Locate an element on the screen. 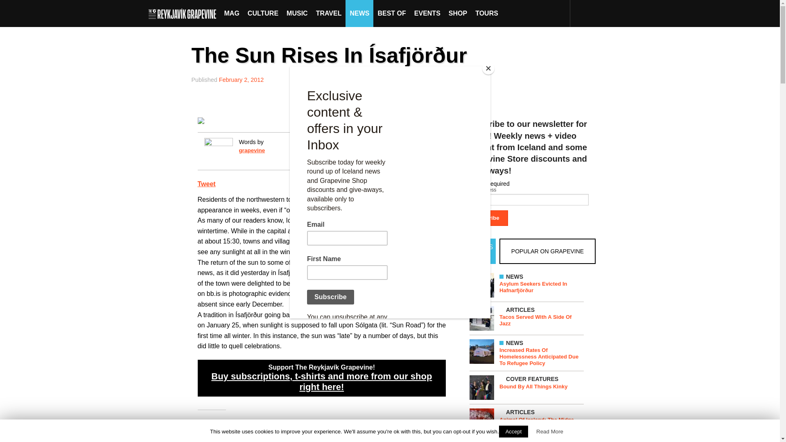  Posts by grapevine is located at coordinates (252, 150).